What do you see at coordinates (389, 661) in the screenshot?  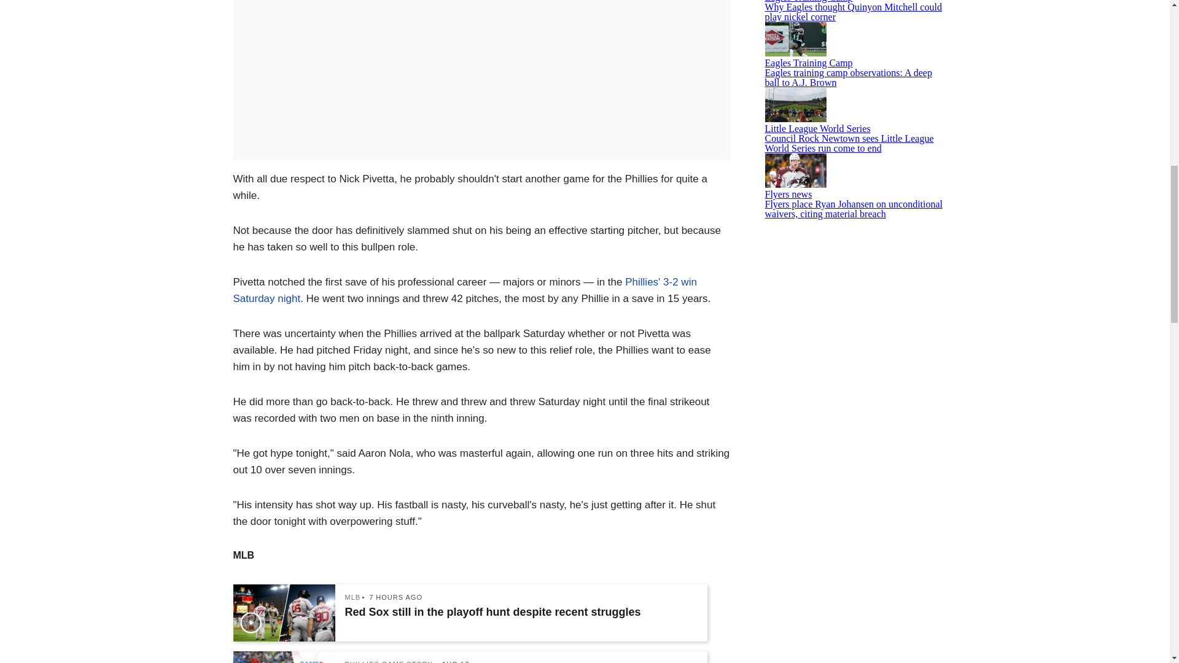 I see `PHILLIES GAME STORY` at bounding box center [389, 661].